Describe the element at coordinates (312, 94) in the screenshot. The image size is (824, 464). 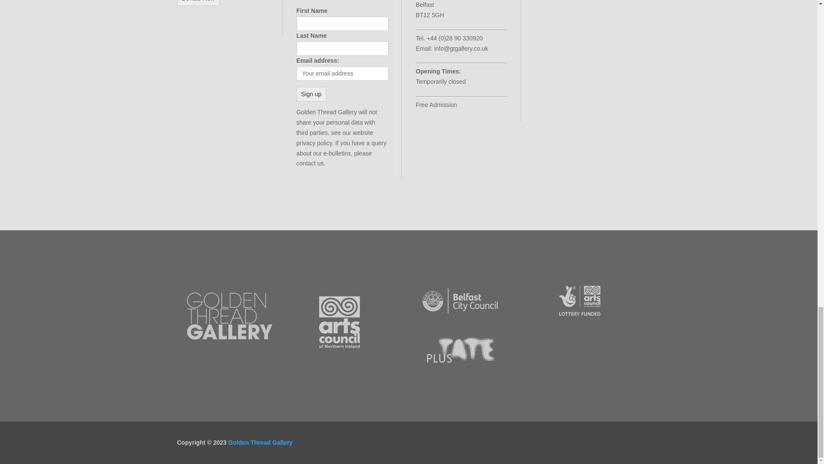
I see `Sign up` at that location.